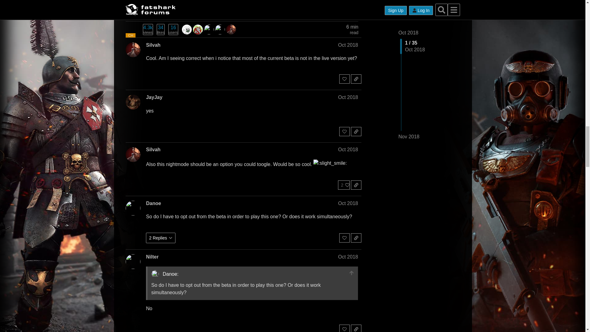 The height and width of the screenshot is (332, 590). I want to click on Oct 2018, so click(348, 45).